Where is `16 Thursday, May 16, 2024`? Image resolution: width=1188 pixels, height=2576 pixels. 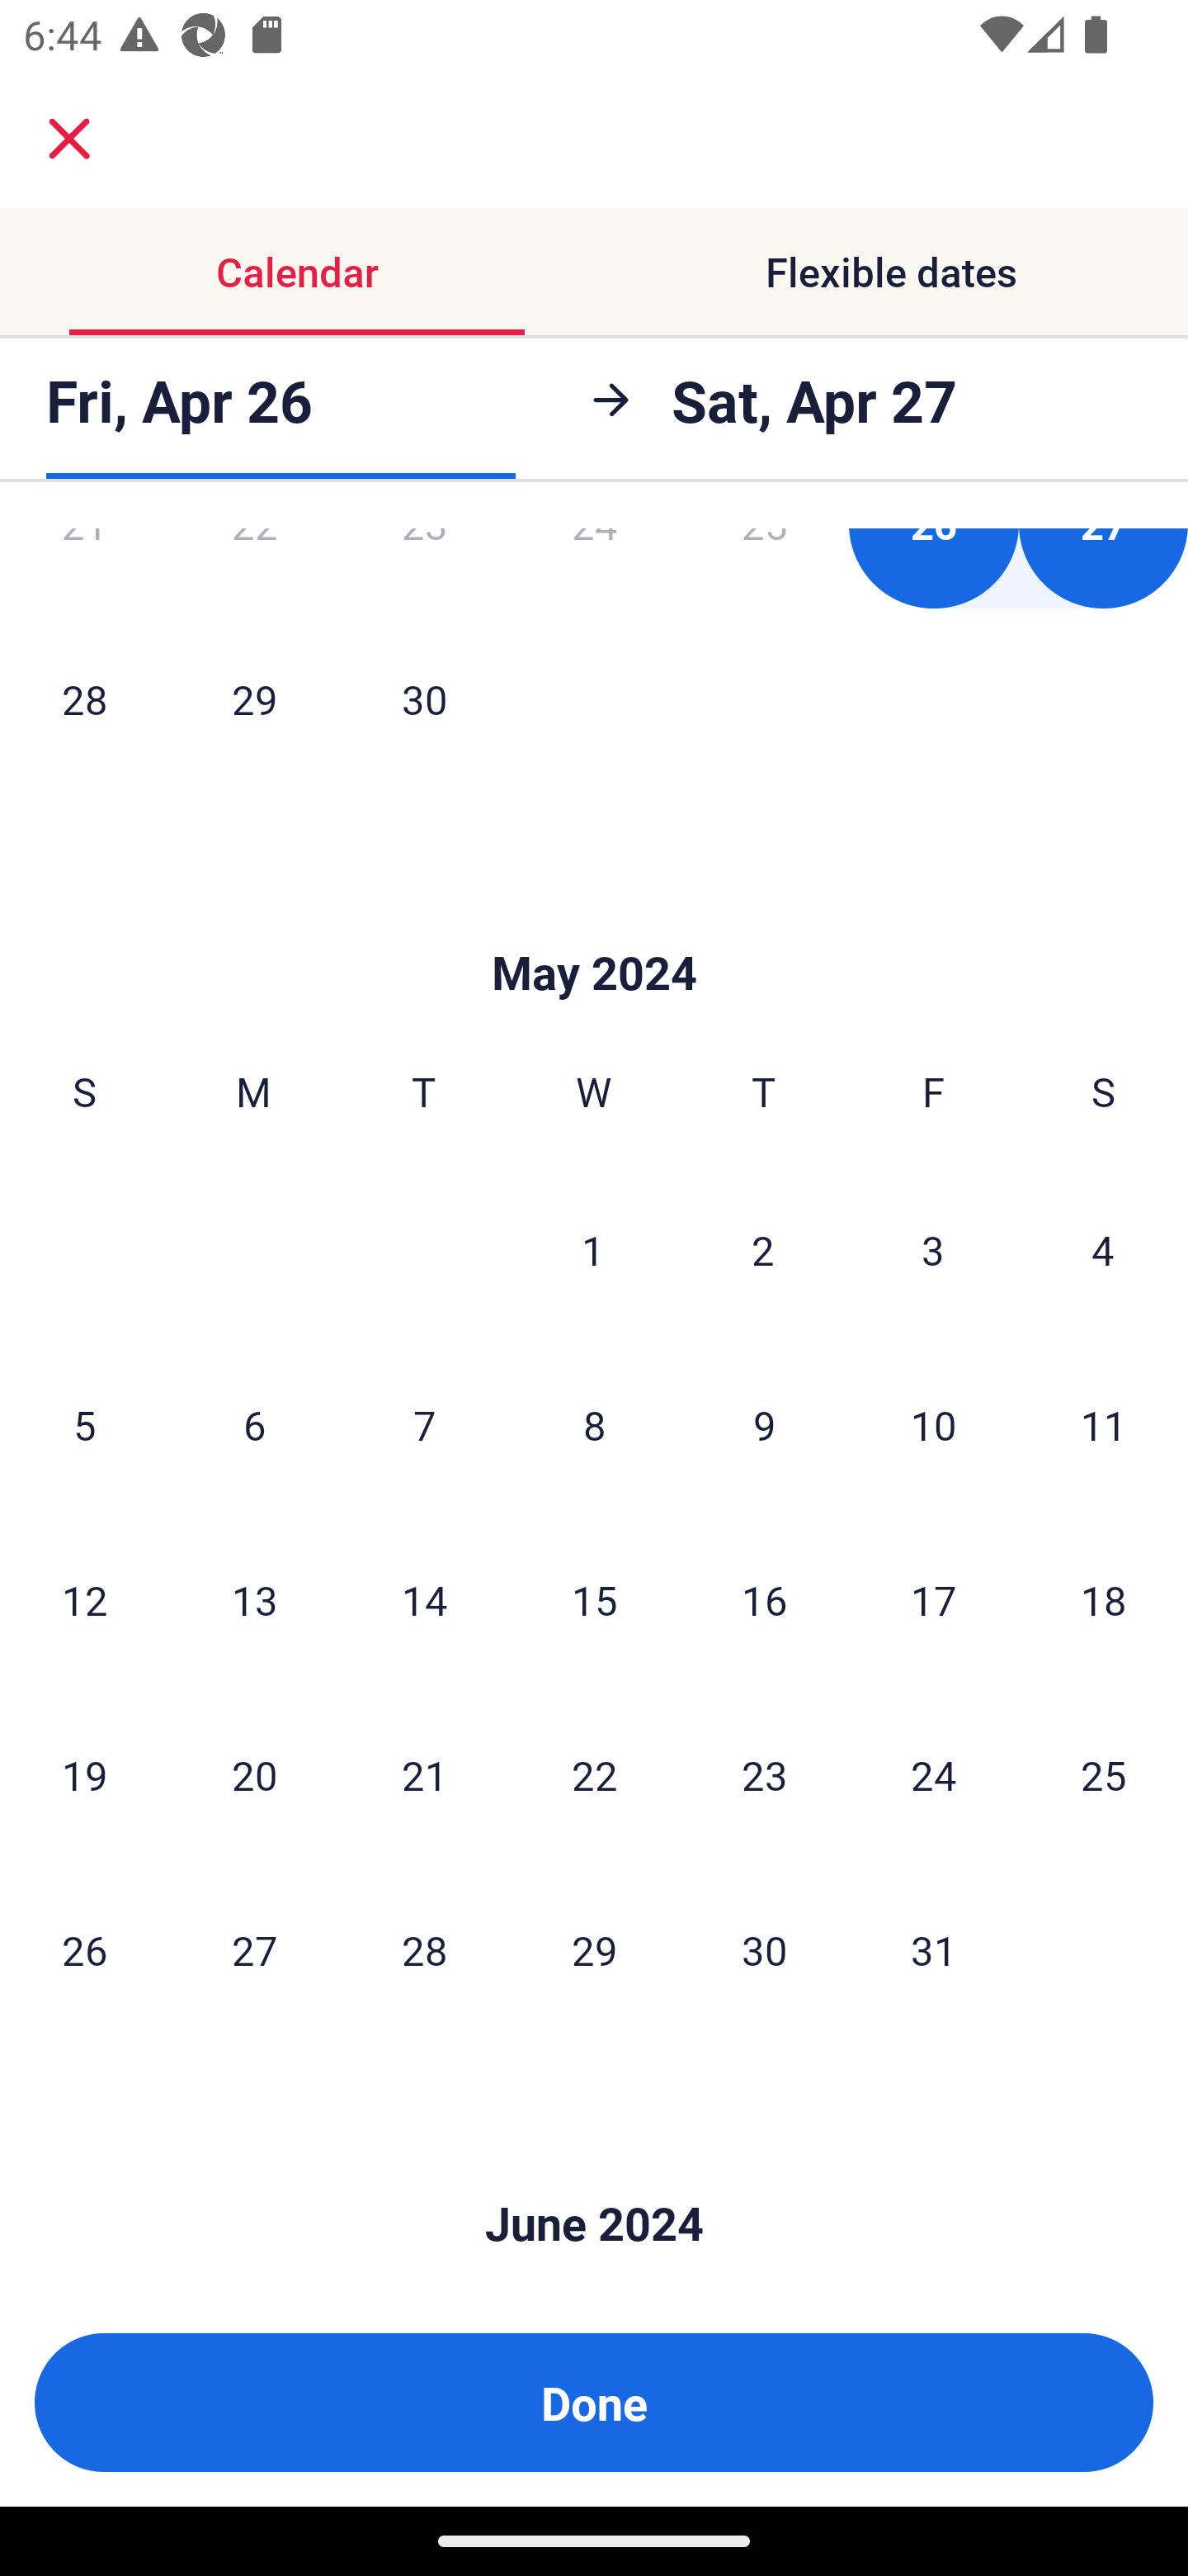
16 Thursday, May 16, 2024 is located at coordinates (764, 1599).